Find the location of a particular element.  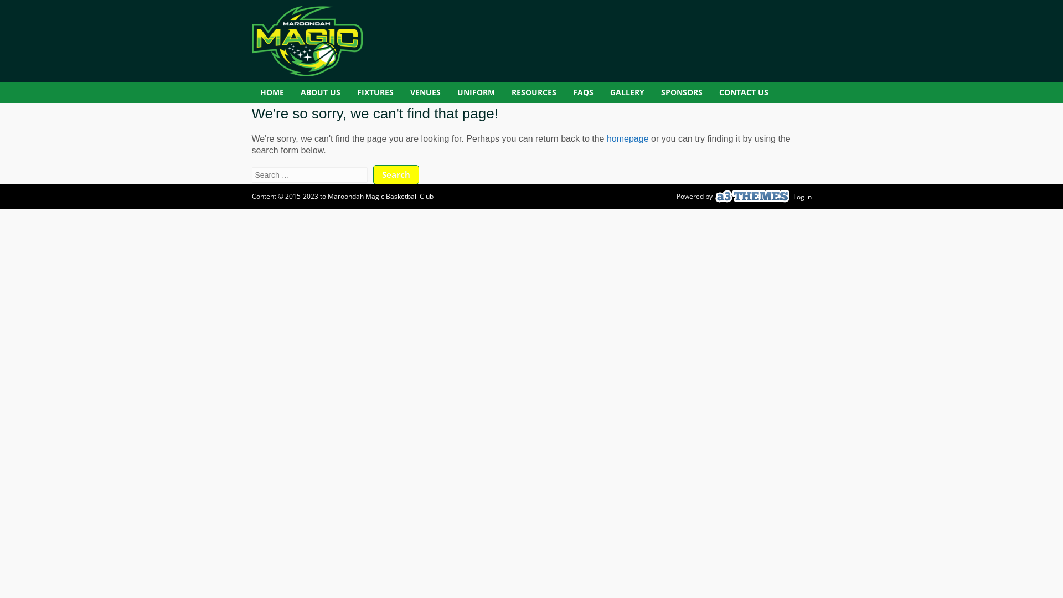

VENUES is located at coordinates (425, 92).